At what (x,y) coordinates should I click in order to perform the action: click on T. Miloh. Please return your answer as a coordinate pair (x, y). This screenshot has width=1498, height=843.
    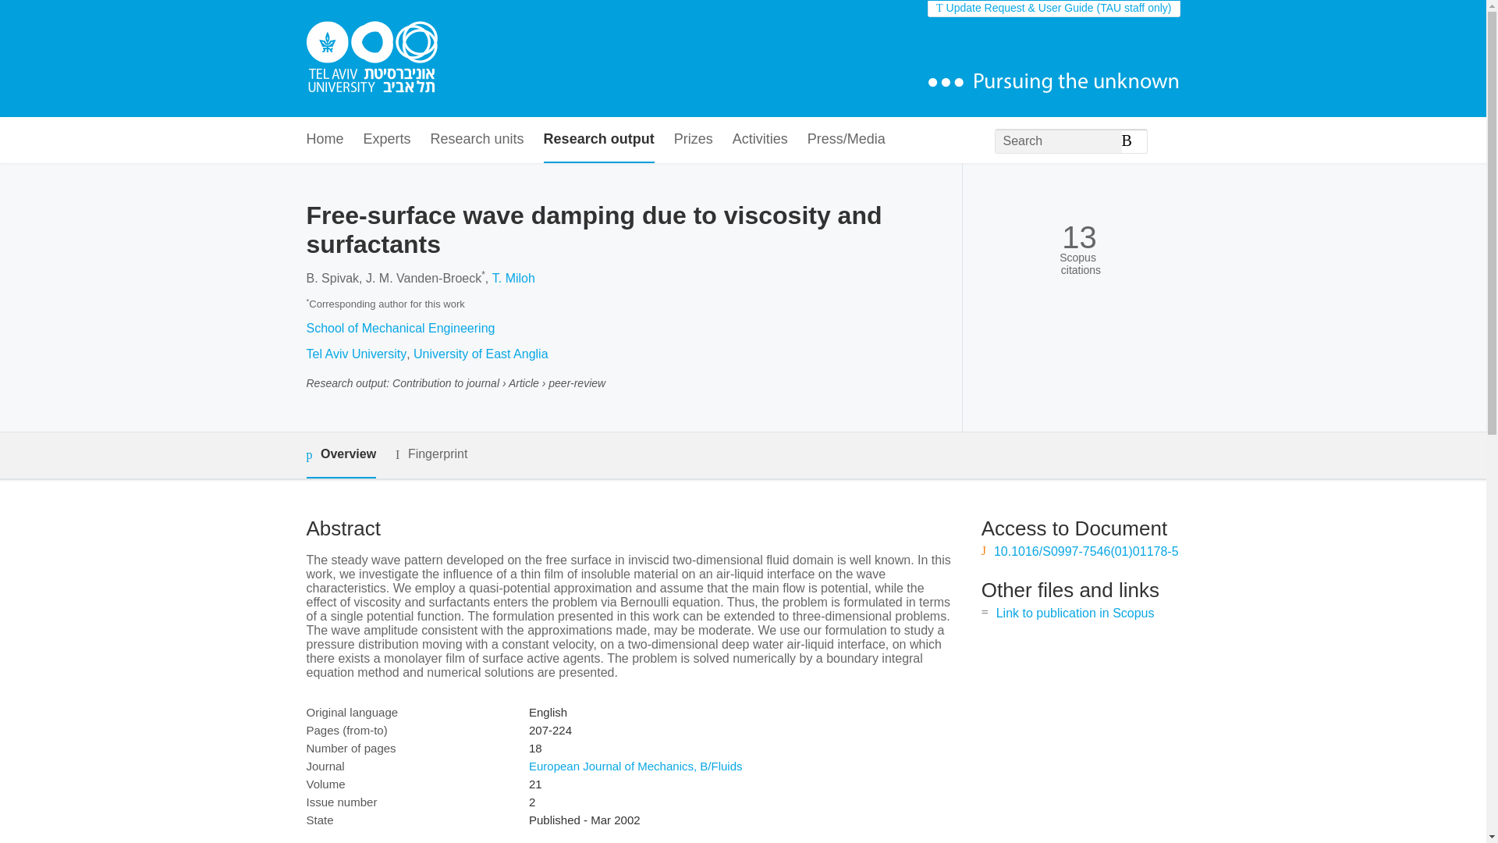
    Looking at the image, I should click on (513, 278).